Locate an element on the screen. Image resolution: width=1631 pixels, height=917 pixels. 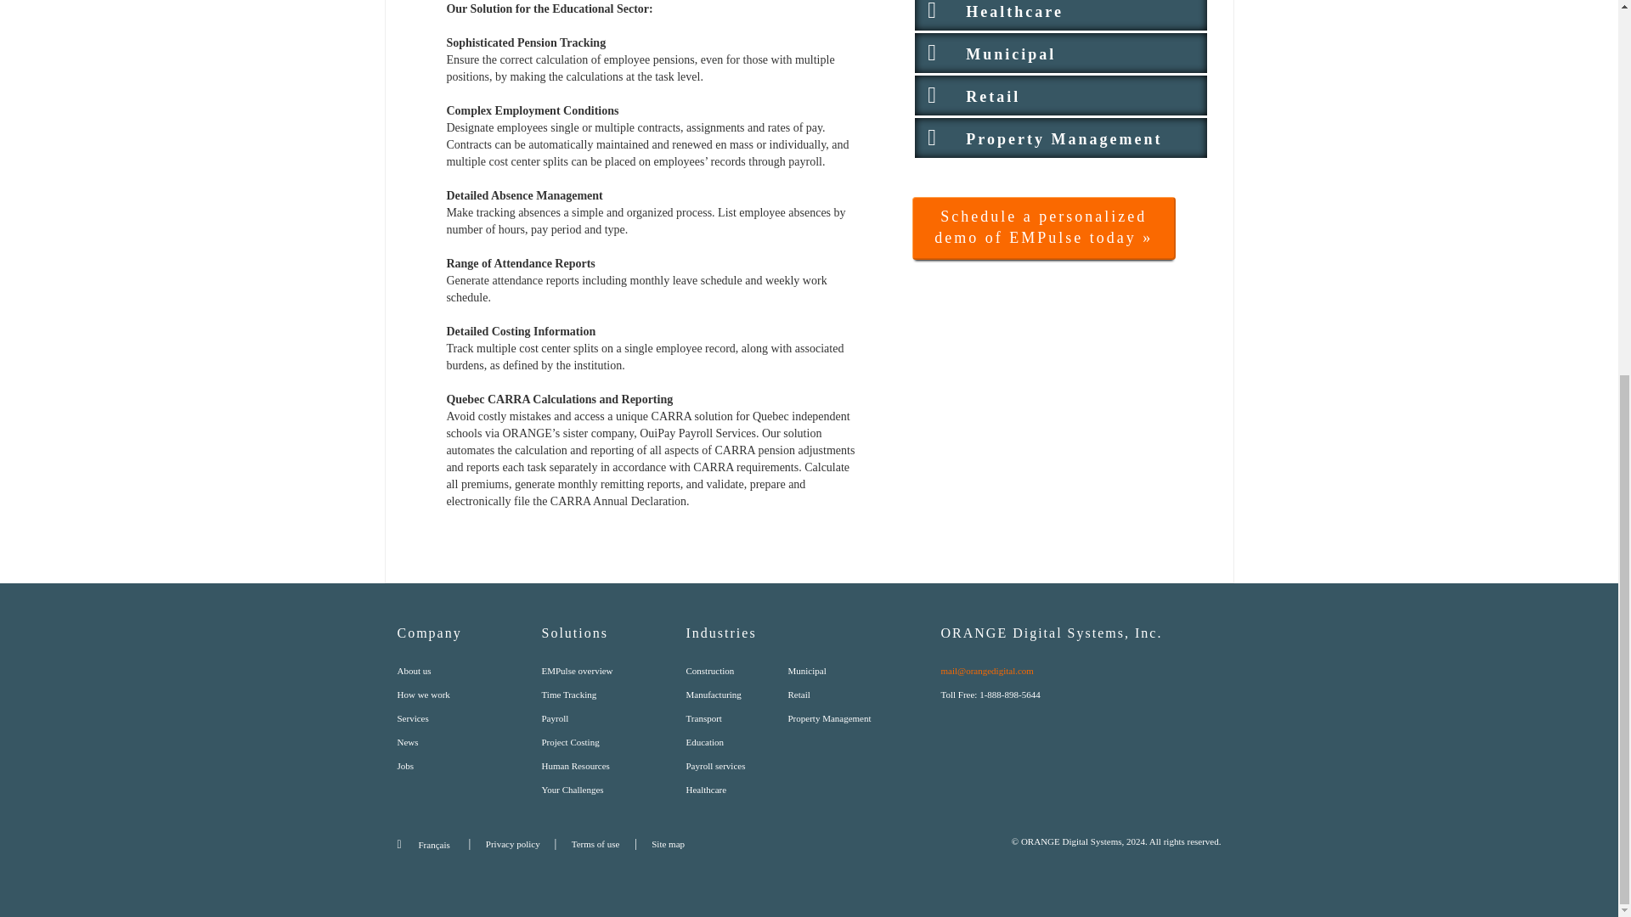
Transport is located at coordinates (704, 718).